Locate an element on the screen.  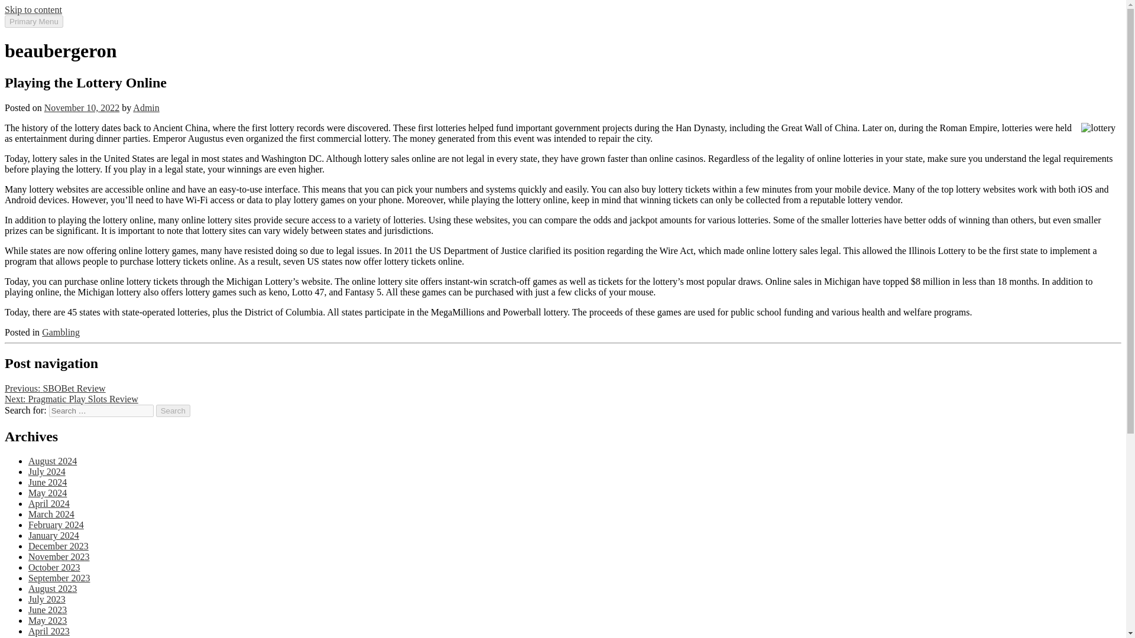
October 2023 is located at coordinates (54, 567).